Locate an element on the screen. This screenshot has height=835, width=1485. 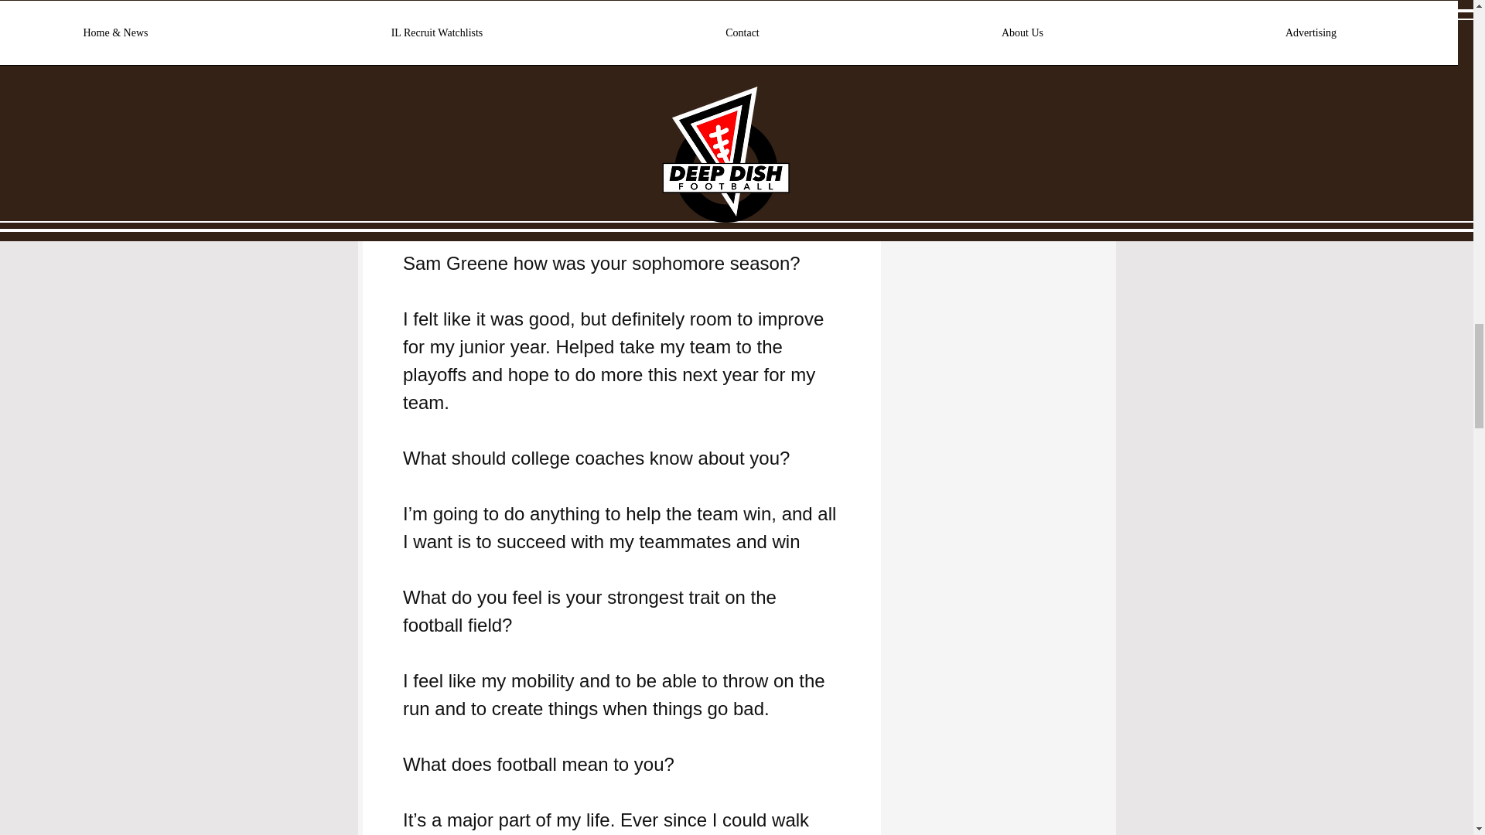
CLICK HERE is located at coordinates (621, 207).